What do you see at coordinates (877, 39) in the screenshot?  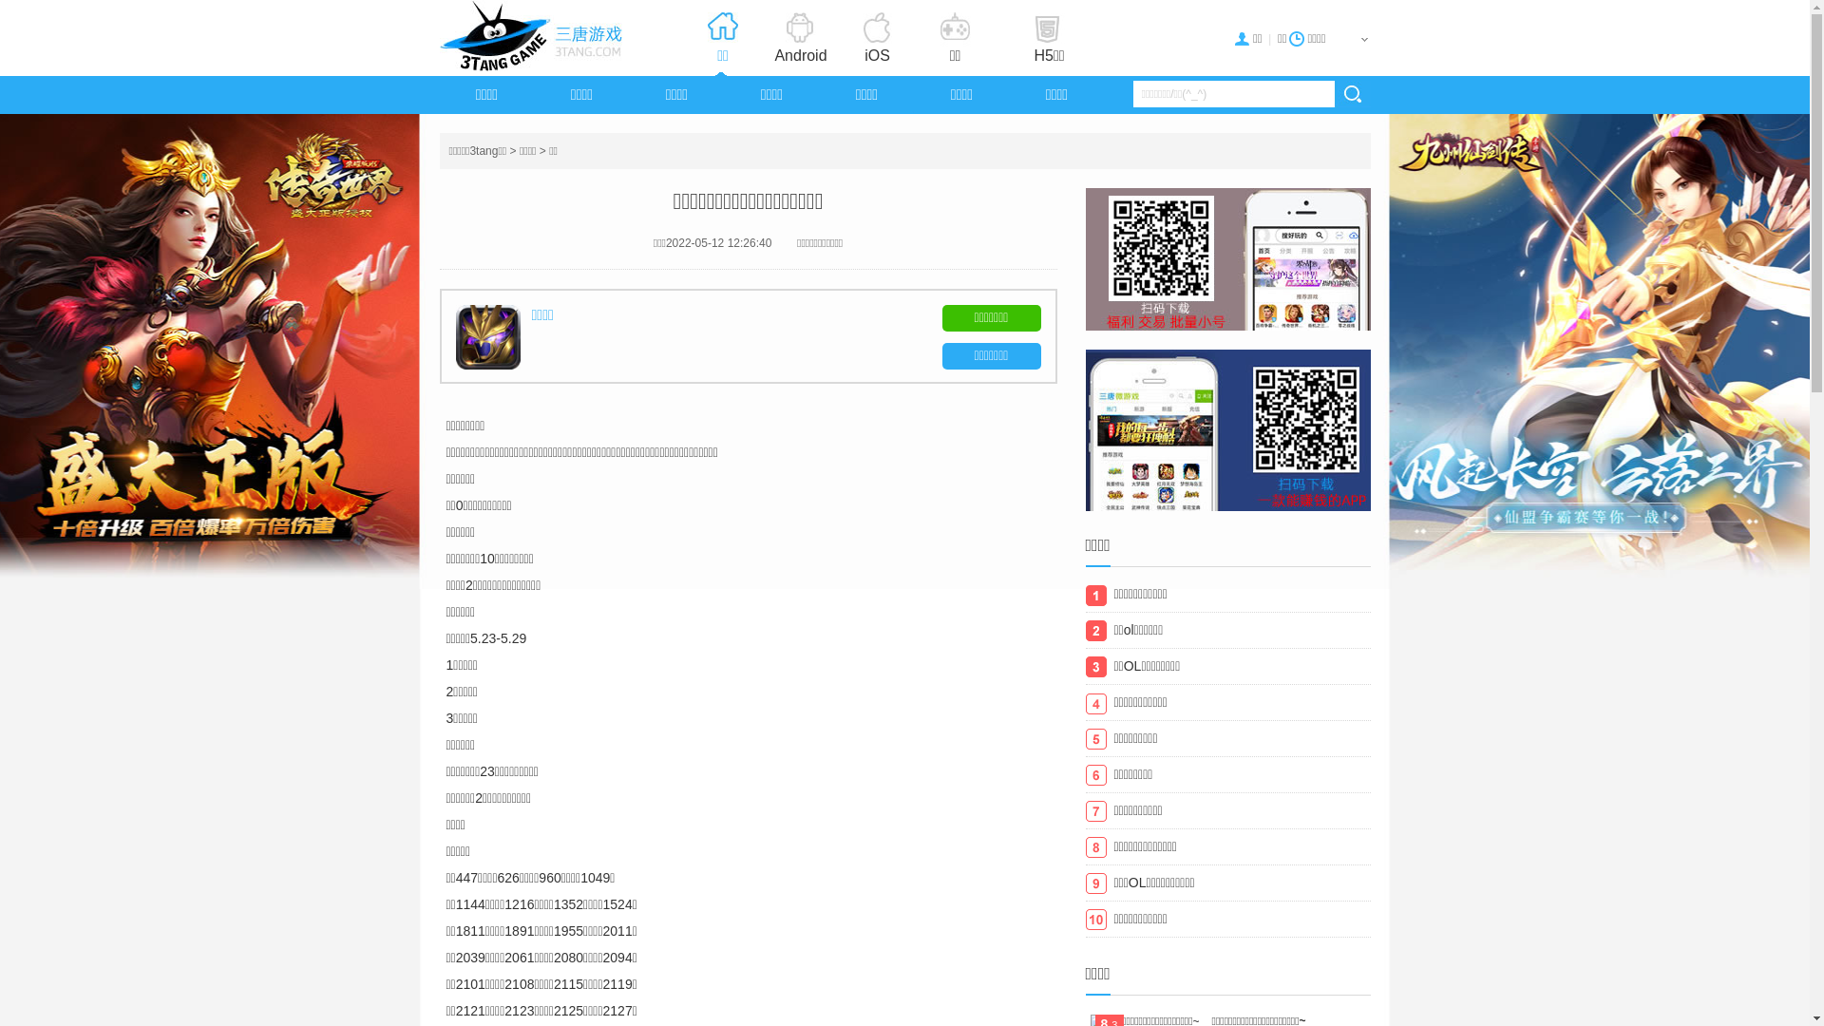 I see `iOS` at bounding box center [877, 39].